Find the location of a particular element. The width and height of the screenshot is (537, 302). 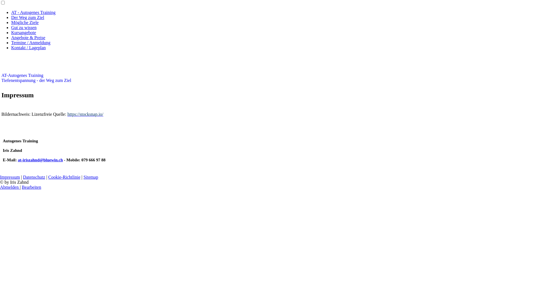

AT-Autogenes Training
Tiefenentspannung - der Weg zum Ziel is located at coordinates (36, 78).